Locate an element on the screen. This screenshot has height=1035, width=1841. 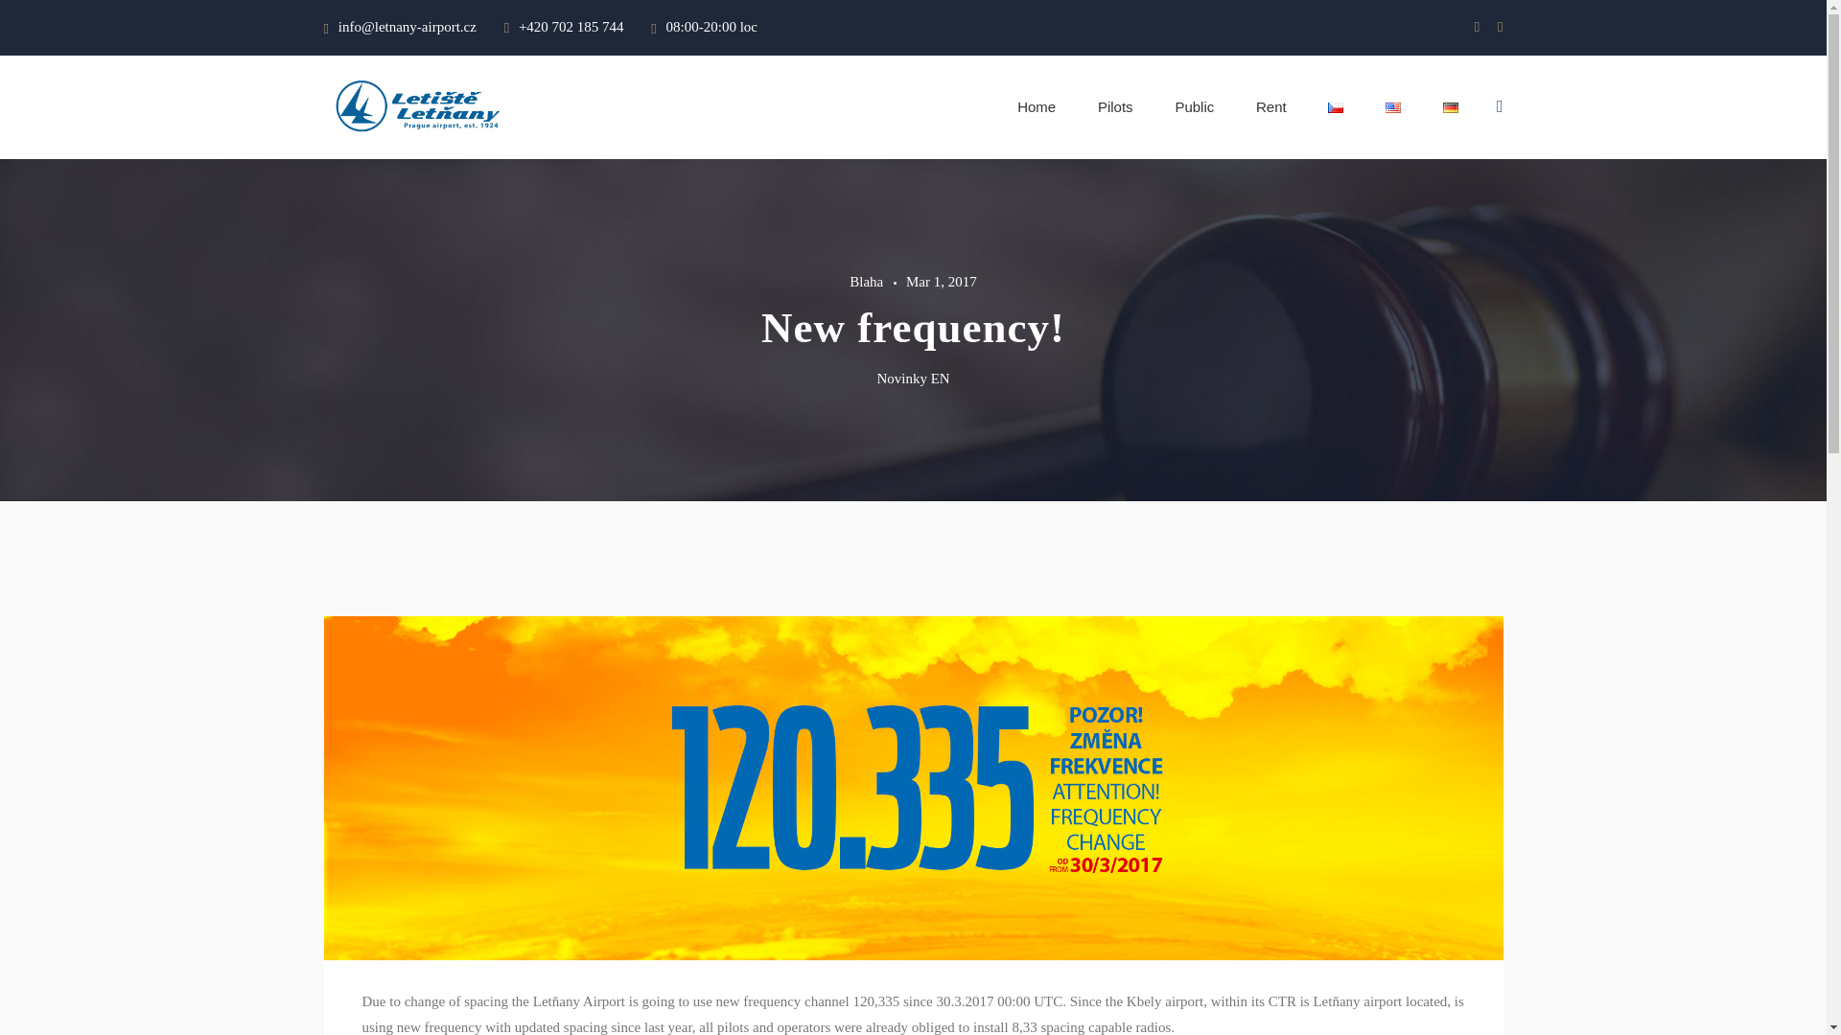
Public is located at coordinates (1195, 107).